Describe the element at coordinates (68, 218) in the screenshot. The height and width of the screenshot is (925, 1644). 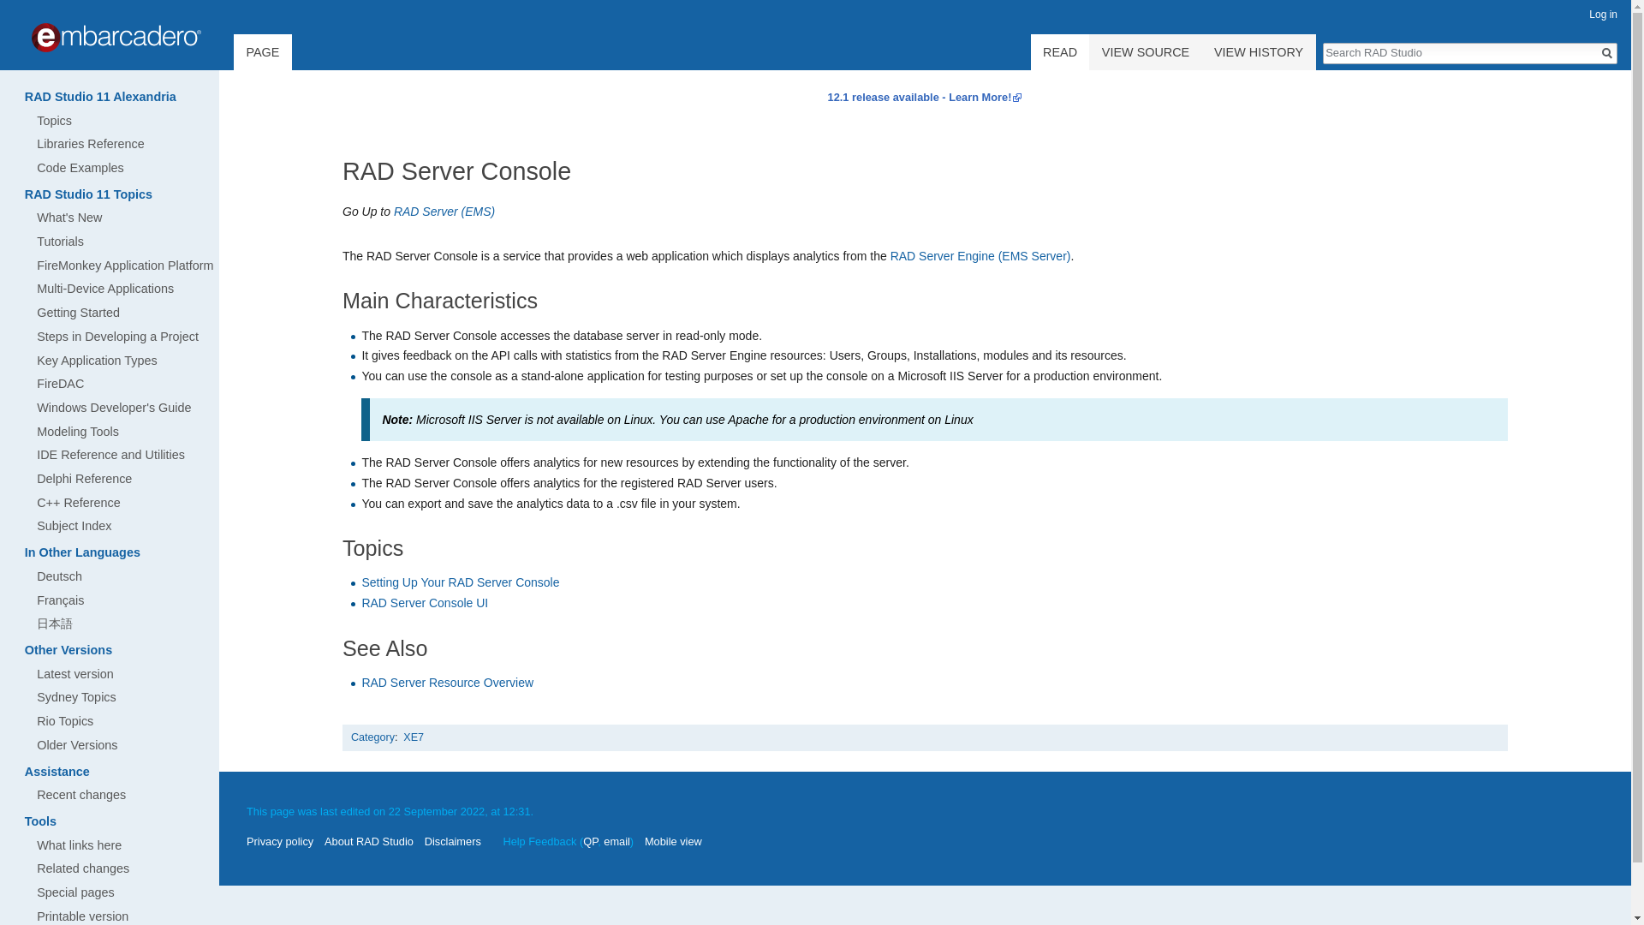
I see `What's New` at that location.